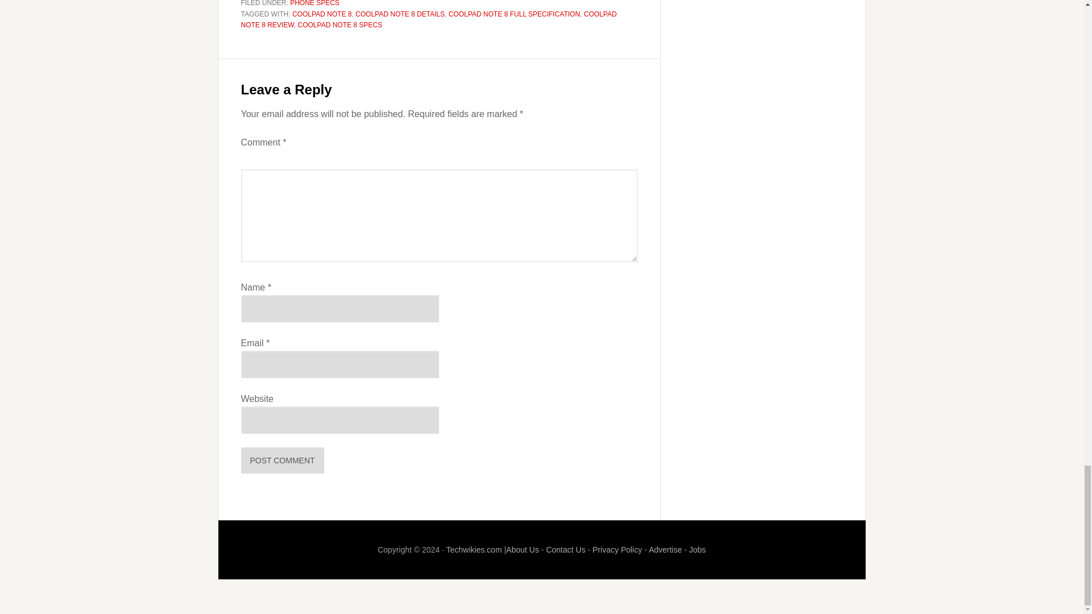 This screenshot has height=614, width=1092. I want to click on COOLPAD NOTE 8, so click(322, 14).